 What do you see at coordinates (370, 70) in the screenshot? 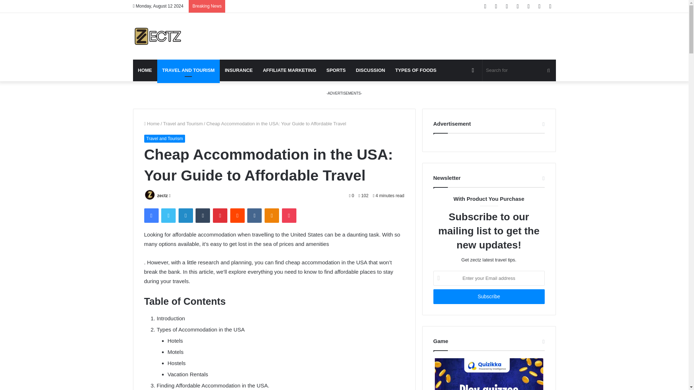
I see `DISCUSSION` at bounding box center [370, 70].